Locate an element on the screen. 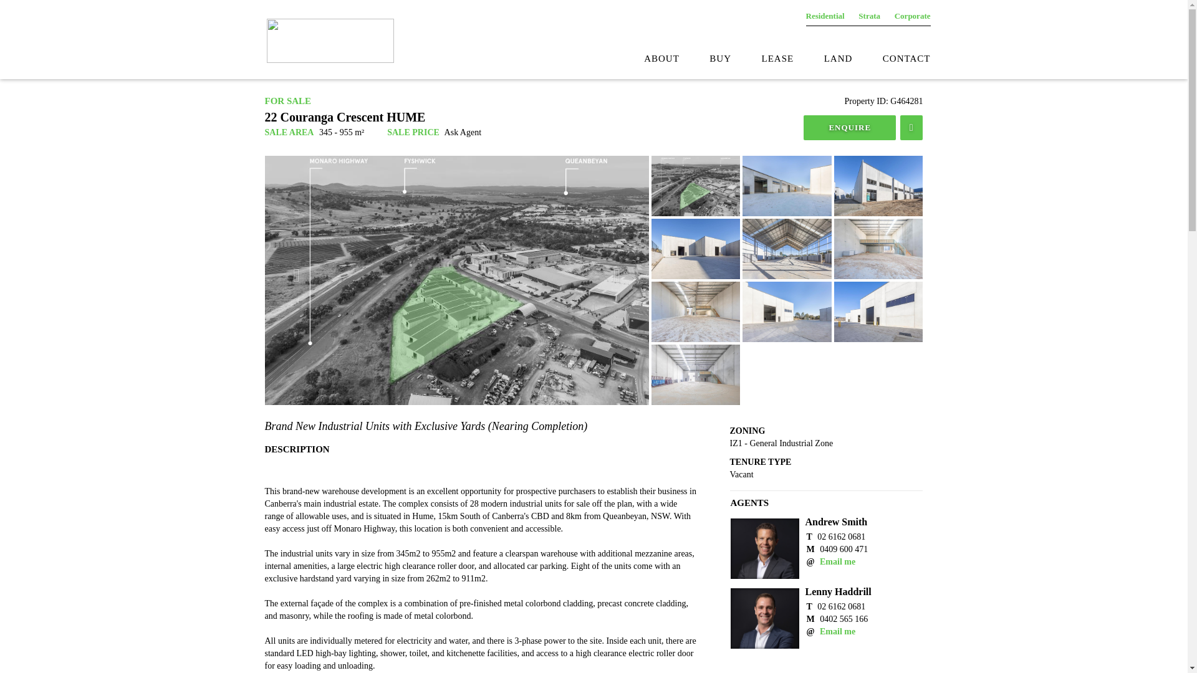 The height and width of the screenshot is (673, 1197). LAND is located at coordinates (824, 59).